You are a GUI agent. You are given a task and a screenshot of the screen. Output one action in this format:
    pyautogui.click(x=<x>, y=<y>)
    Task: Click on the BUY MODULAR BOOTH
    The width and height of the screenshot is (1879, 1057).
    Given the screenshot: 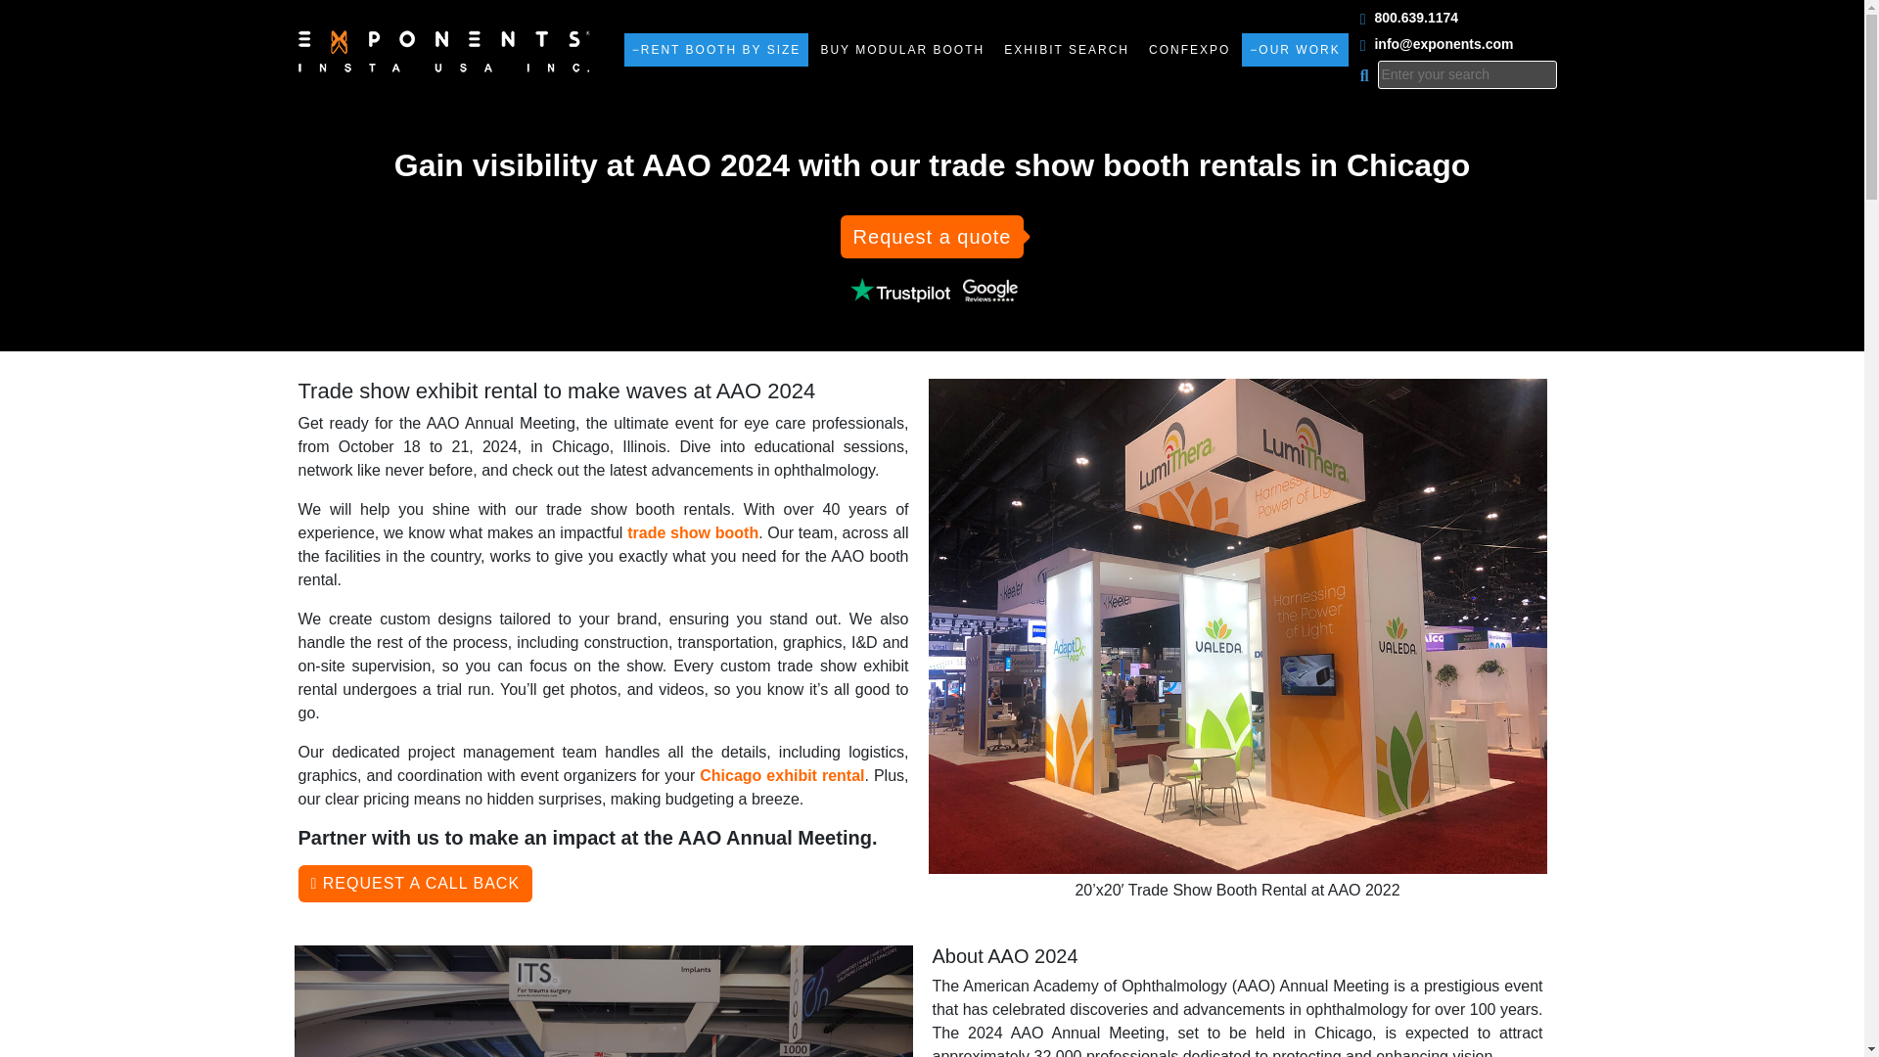 What is the action you would take?
    pyautogui.click(x=901, y=49)
    